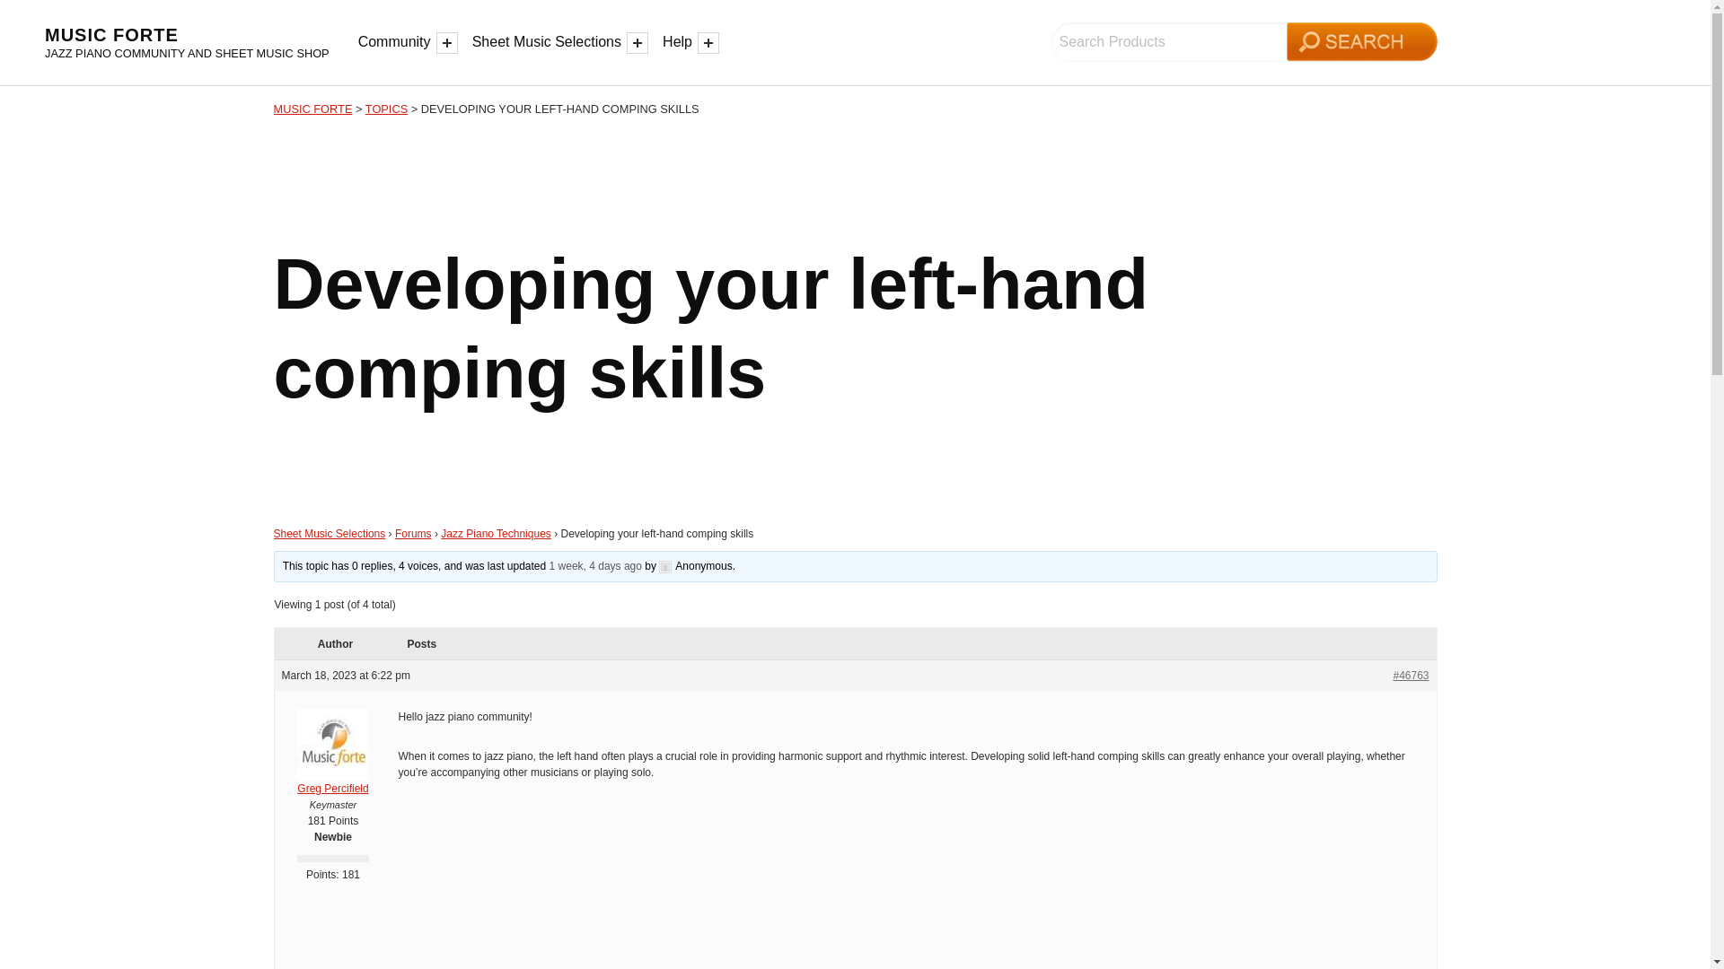 This screenshot has width=1724, height=969. Describe the element at coordinates (333, 764) in the screenshot. I see `View Greg Percifield's profile` at that location.